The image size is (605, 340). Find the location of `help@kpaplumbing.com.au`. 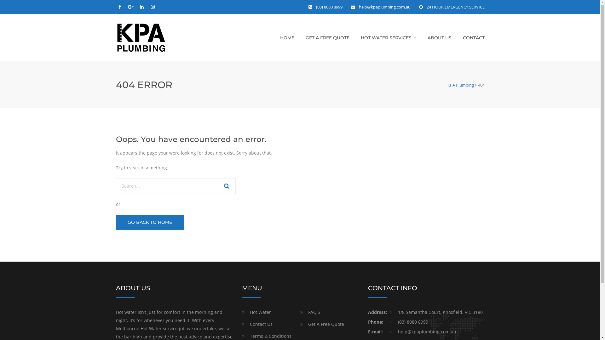

help@kpaplumbing.com.au is located at coordinates (423, 332).